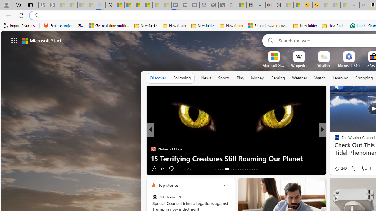 The height and width of the screenshot is (211, 376). What do you see at coordinates (233, 169) in the screenshot?
I see `AutomationID: tab-19` at bounding box center [233, 169].